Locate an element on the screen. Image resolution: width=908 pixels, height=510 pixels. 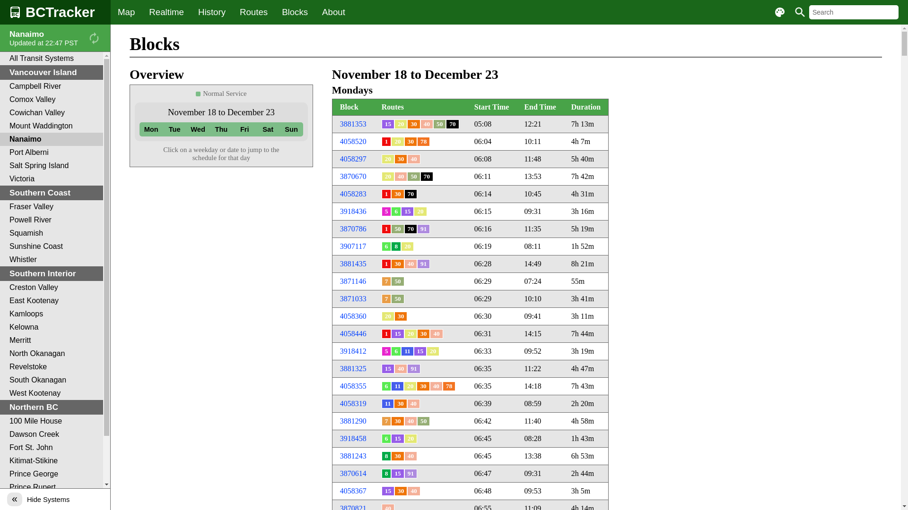
Prince George is located at coordinates (52, 474).